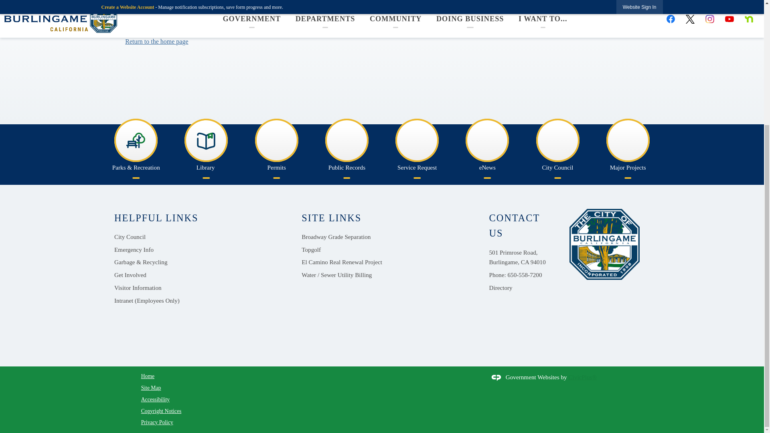 This screenshot has width=770, height=433. What do you see at coordinates (336, 237) in the screenshot?
I see `Broadway Grade Separation` at bounding box center [336, 237].